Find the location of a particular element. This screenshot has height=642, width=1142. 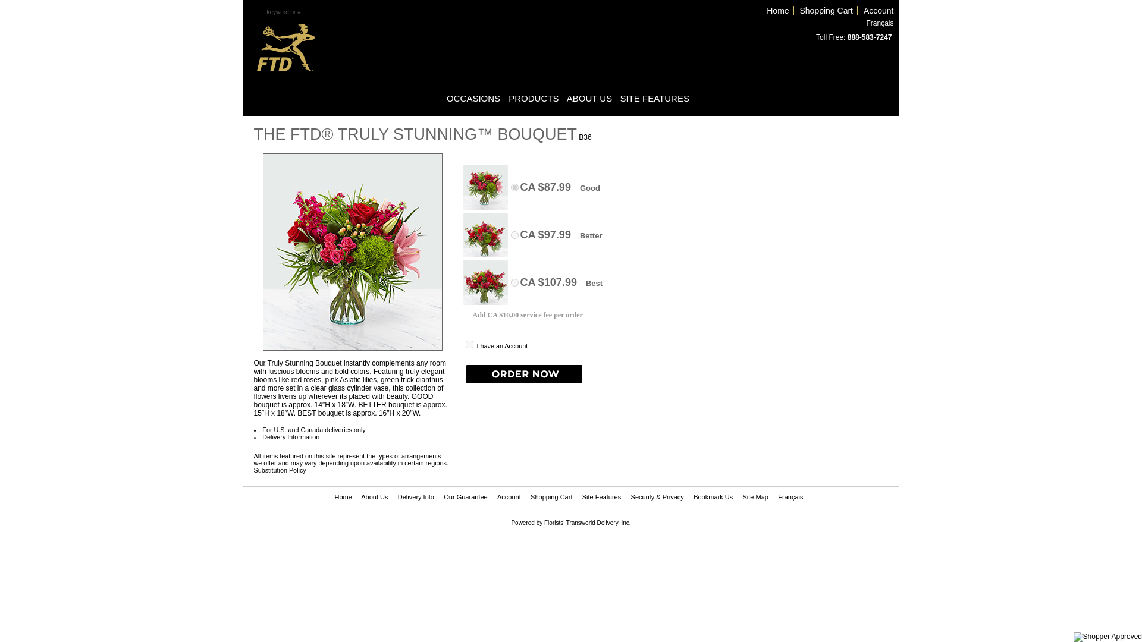

Yes is located at coordinates (469, 345).